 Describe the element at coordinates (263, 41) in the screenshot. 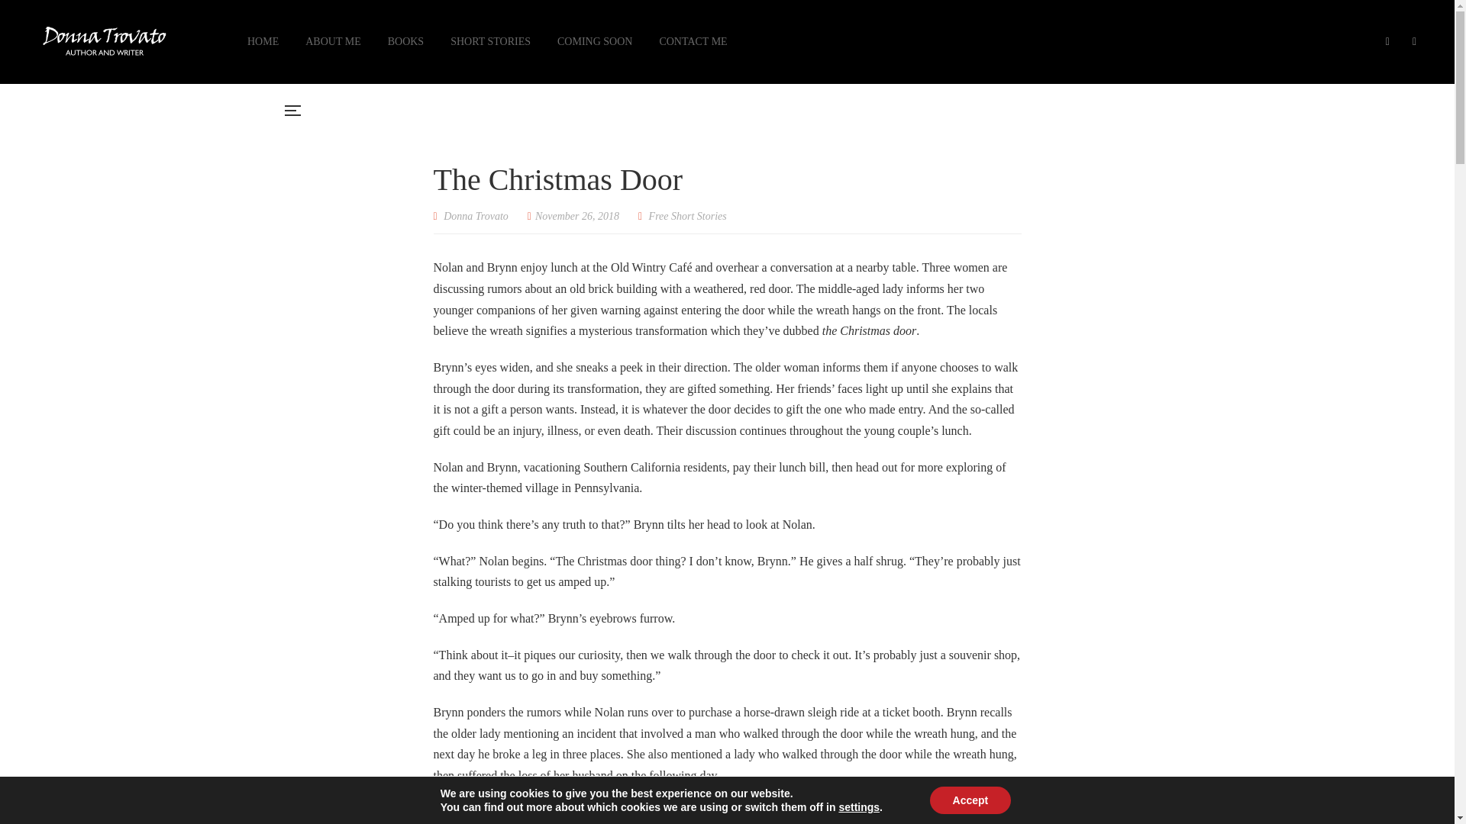

I see `HOME` at that location.